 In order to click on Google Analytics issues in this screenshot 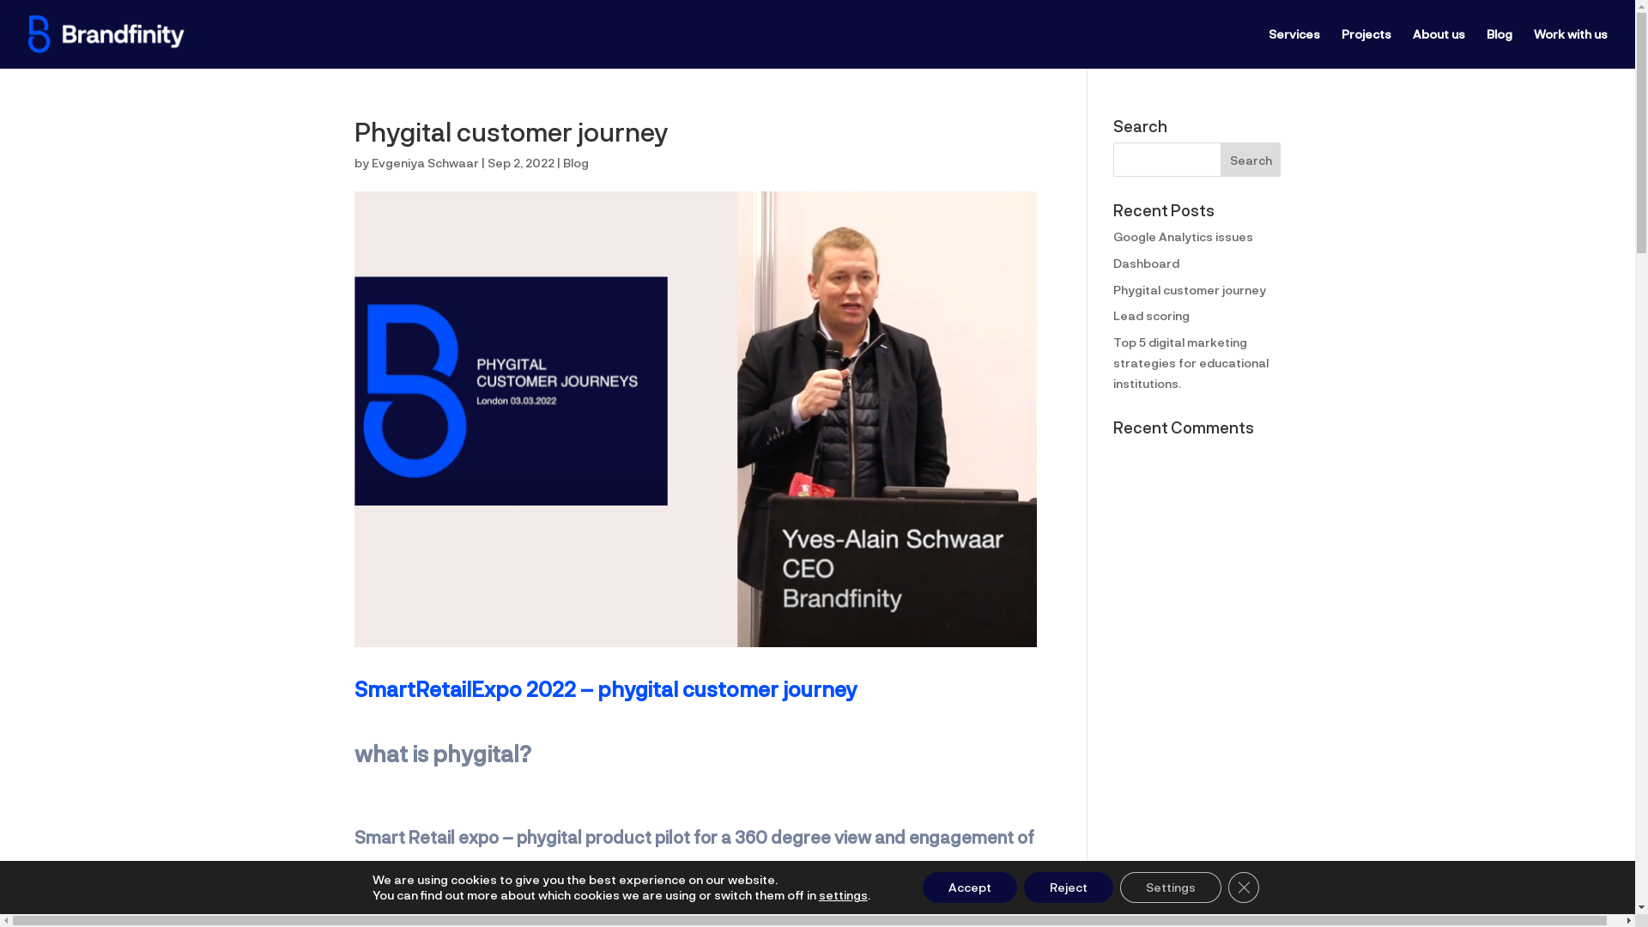, I will do `click(1183, 237)`.